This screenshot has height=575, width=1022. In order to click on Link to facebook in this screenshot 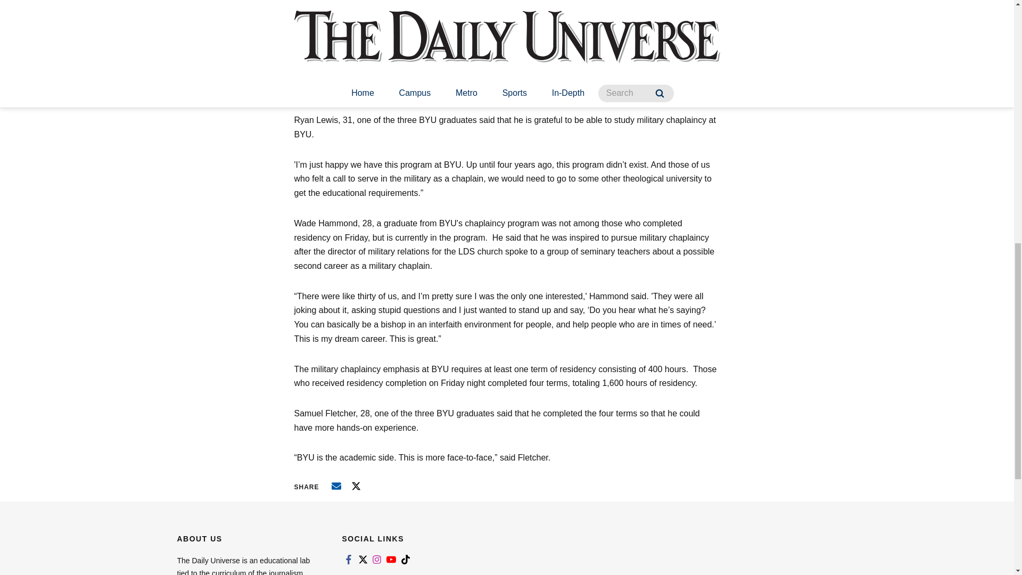, I will do `click(348, 559)`.